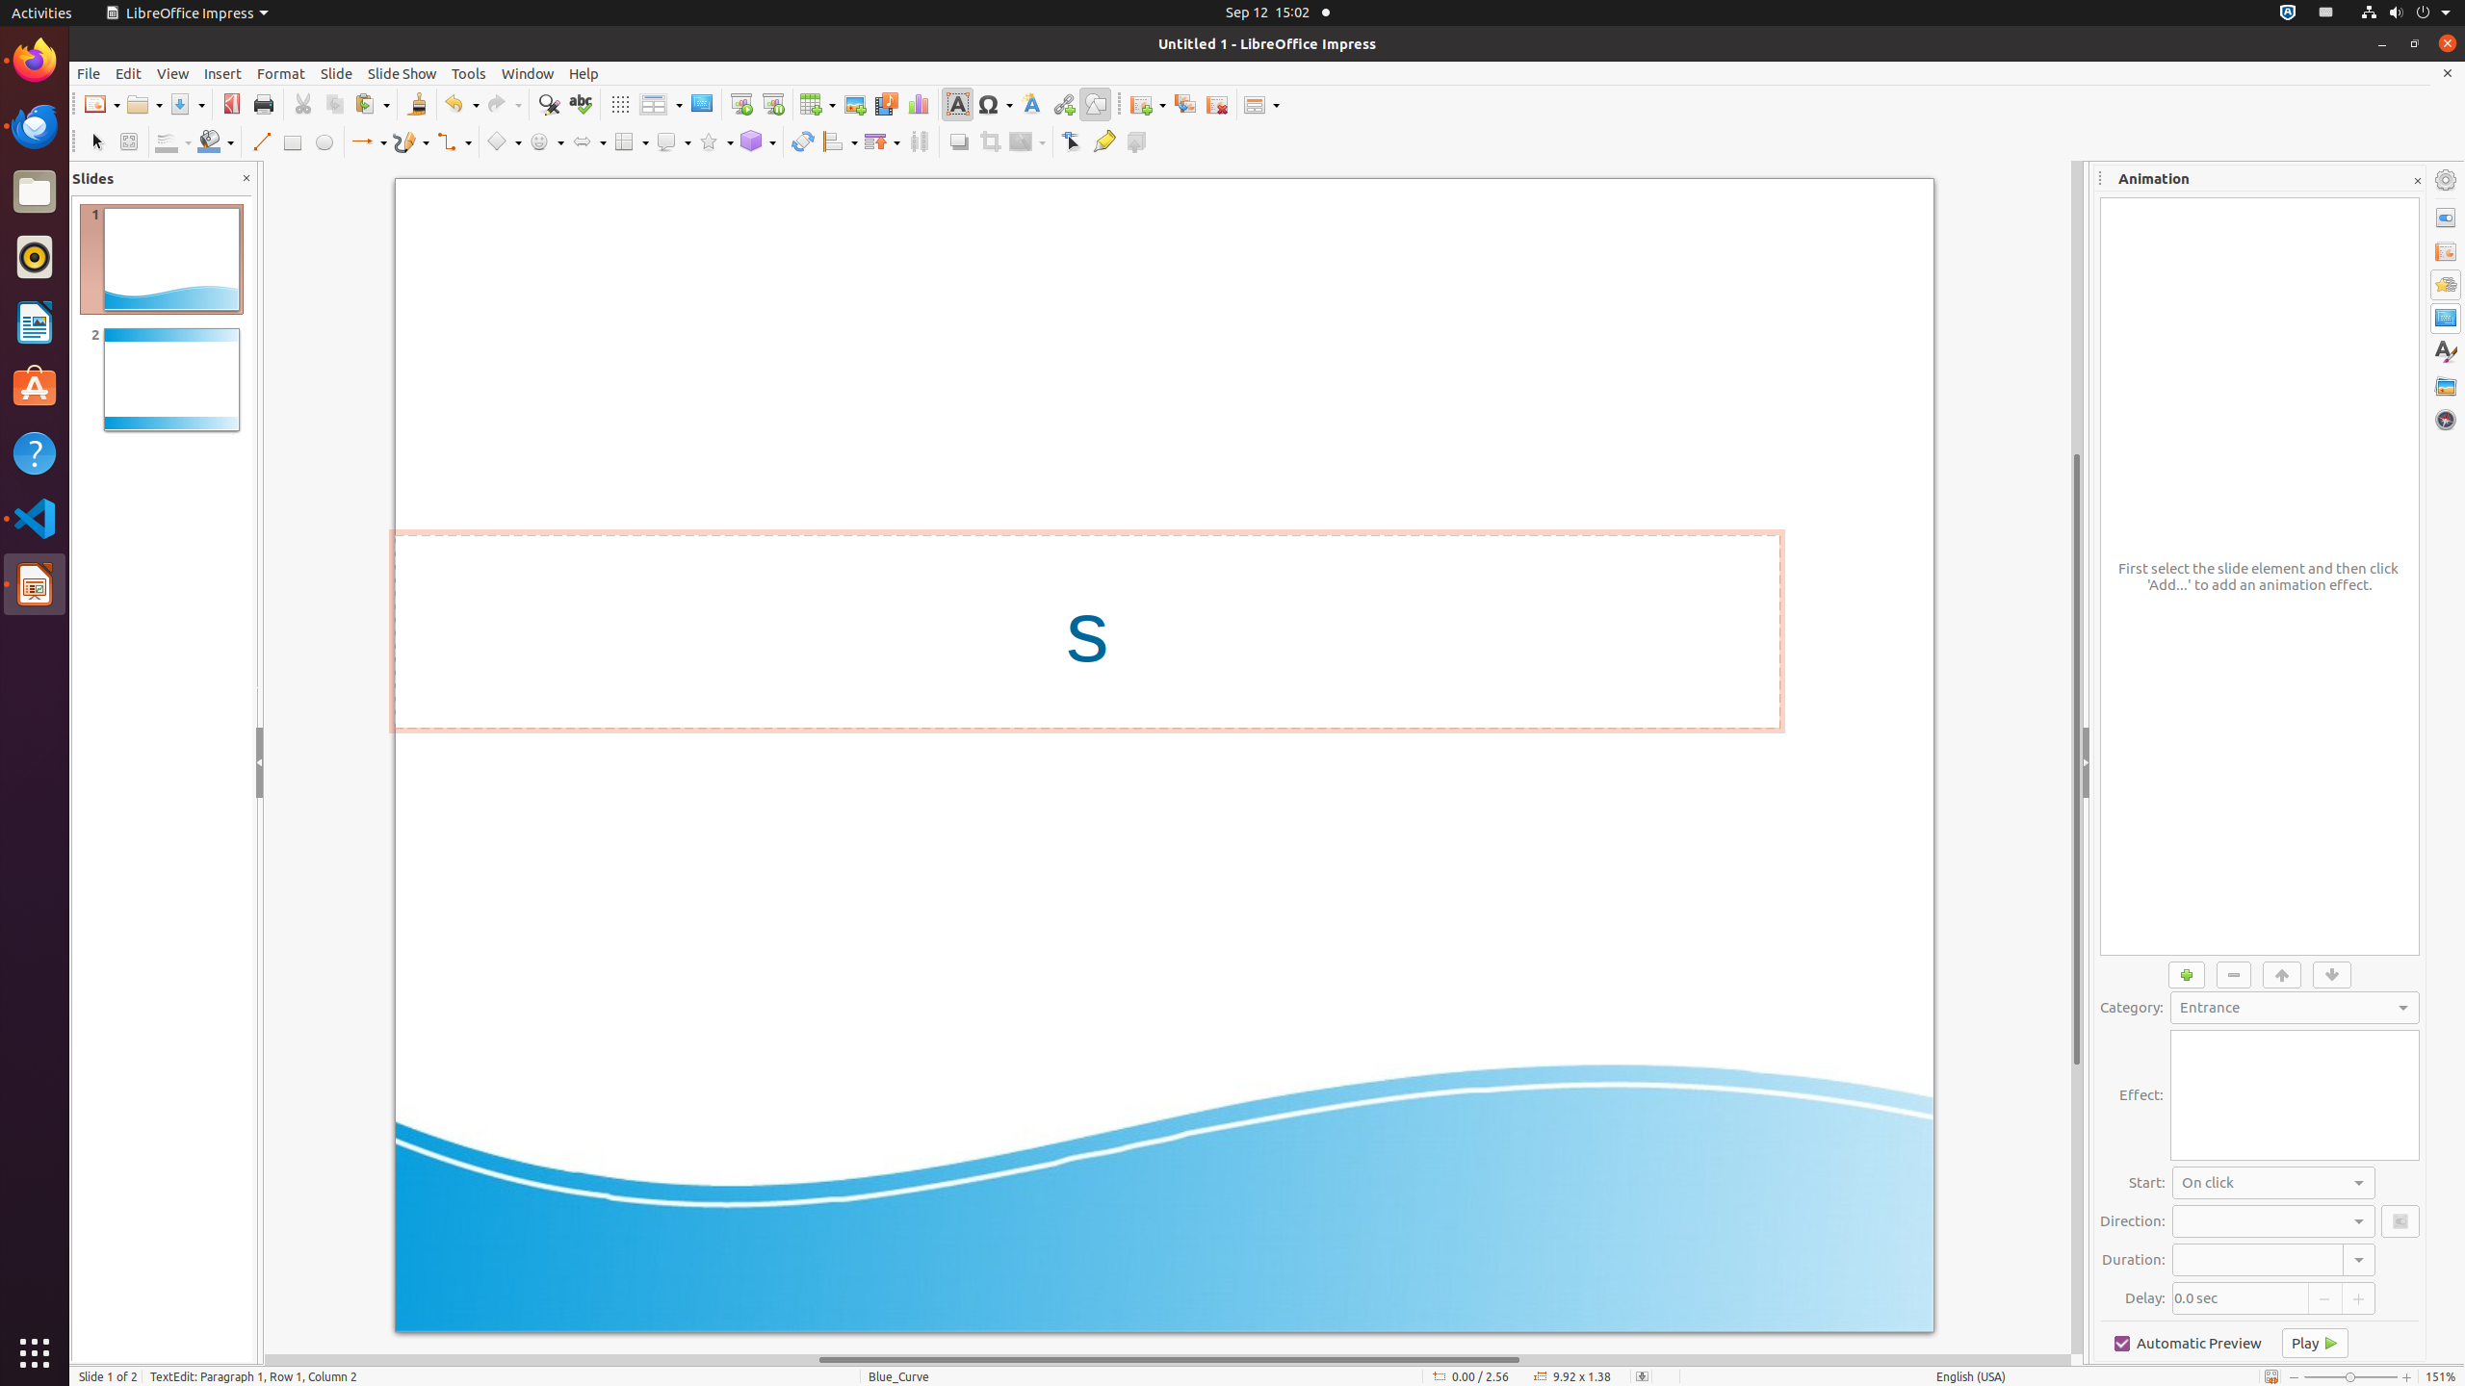 This screenshot has height=1386, width=2465. Describe the element at coordinates (1184, 104) in the screenshot. I see `Duplicate Slide` at that location.